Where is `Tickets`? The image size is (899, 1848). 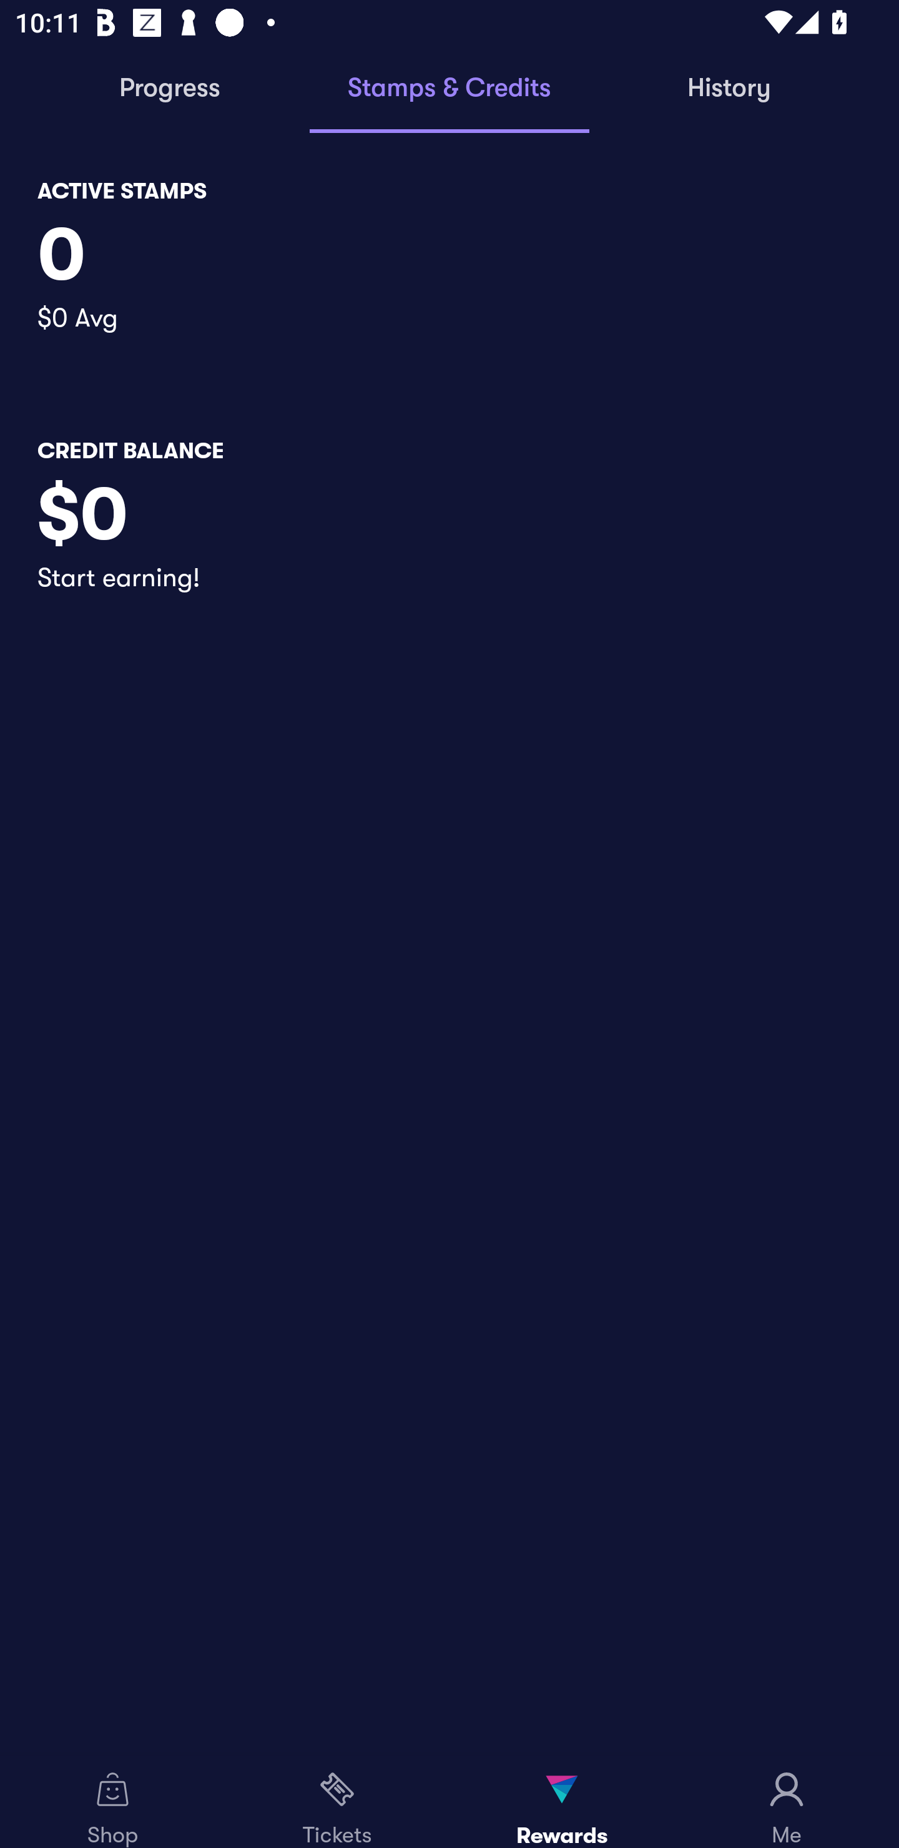
Tickets is located at coordinates (337, 1802).